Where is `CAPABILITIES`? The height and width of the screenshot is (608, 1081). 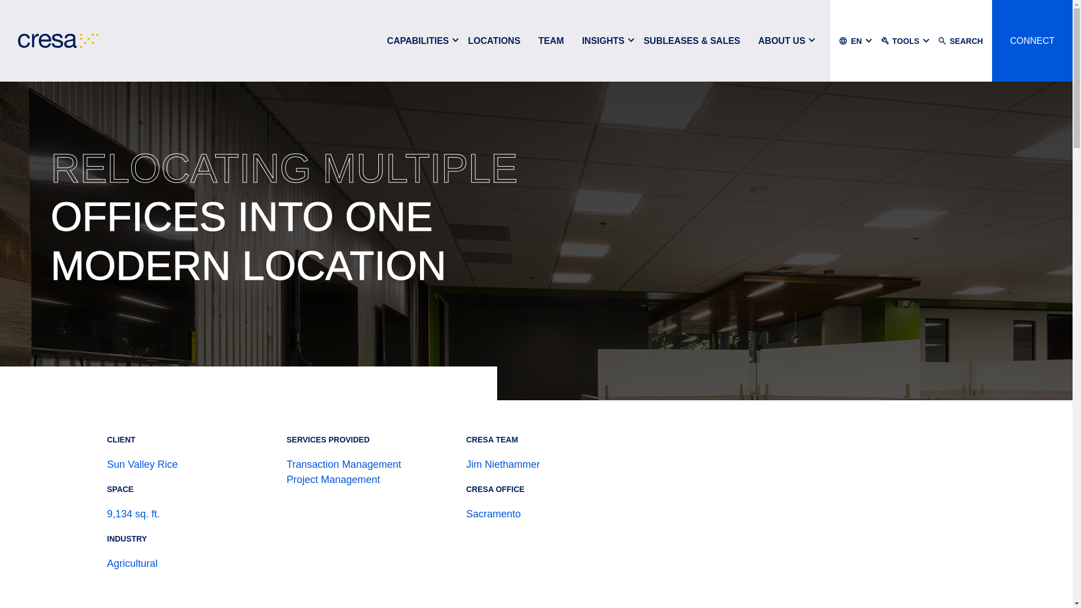
CAPABILITIES is located at coordinates (417, 41).